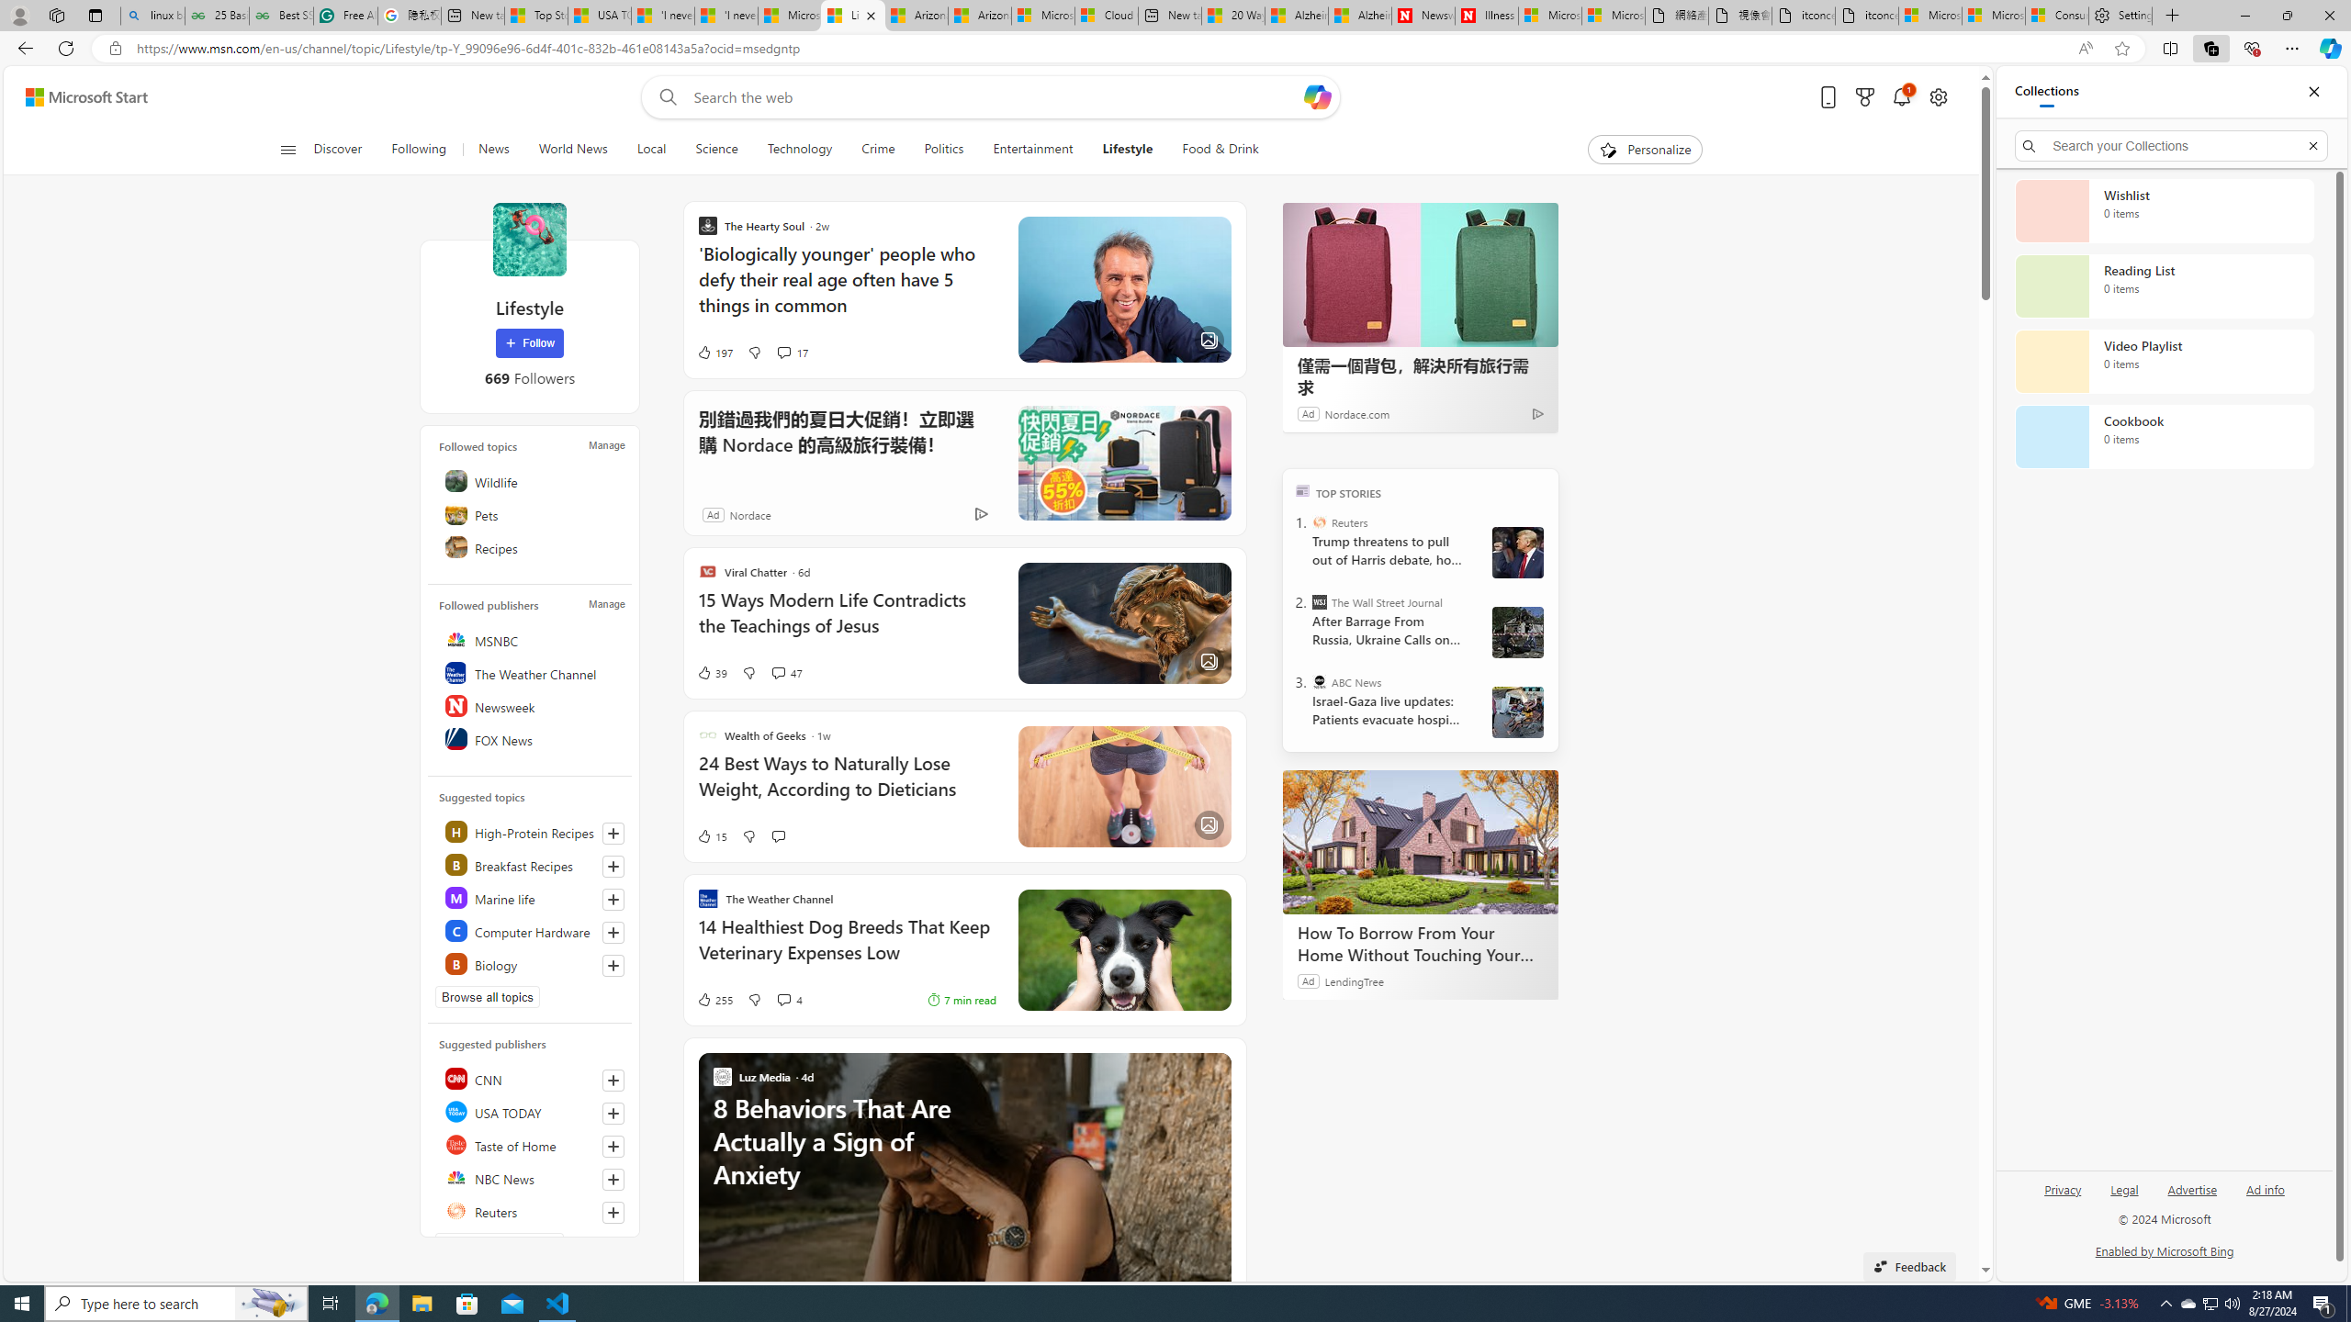 The width and height of the screenshot is (2351, 1322). Describe the element at coordinates (2312, 145) in the screenshot. I see `Exit search` at that location.